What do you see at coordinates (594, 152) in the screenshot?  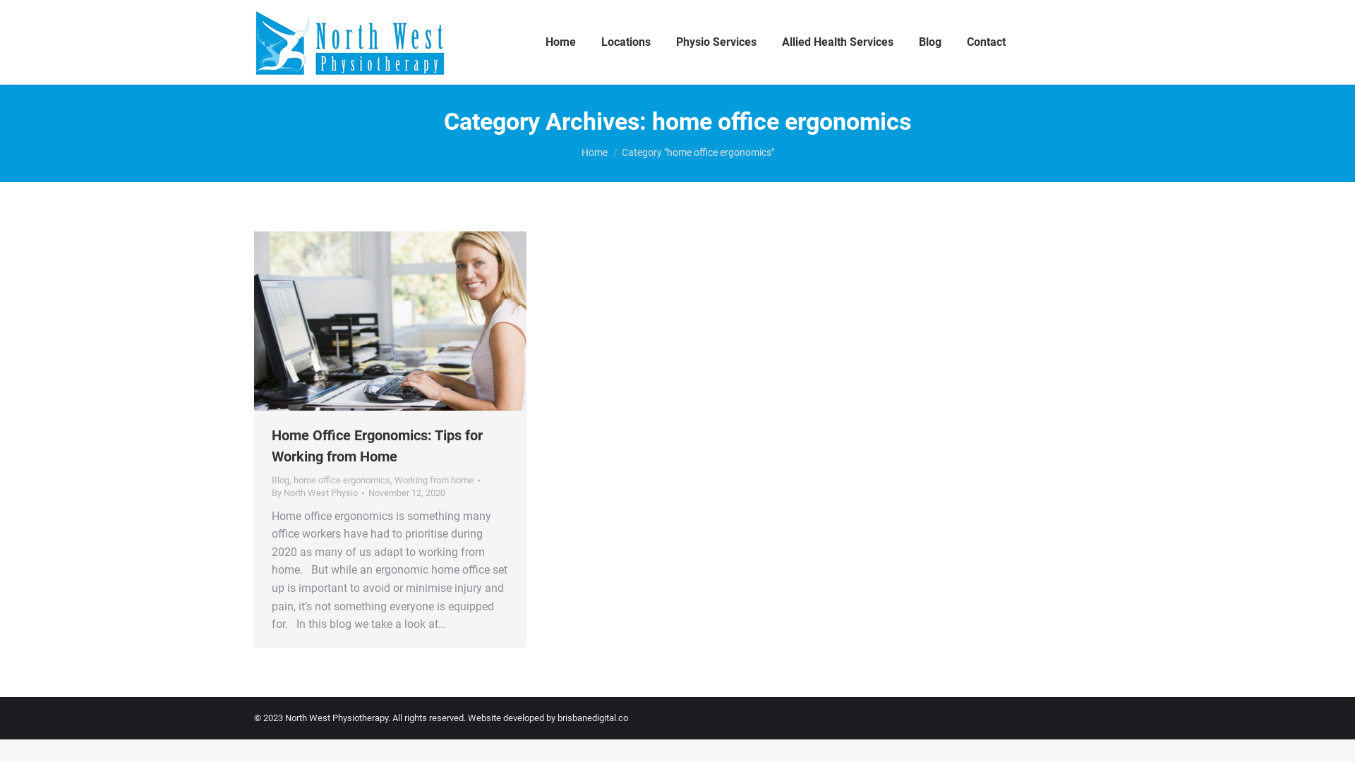 I see `Home` at bounding box center [594, 152].